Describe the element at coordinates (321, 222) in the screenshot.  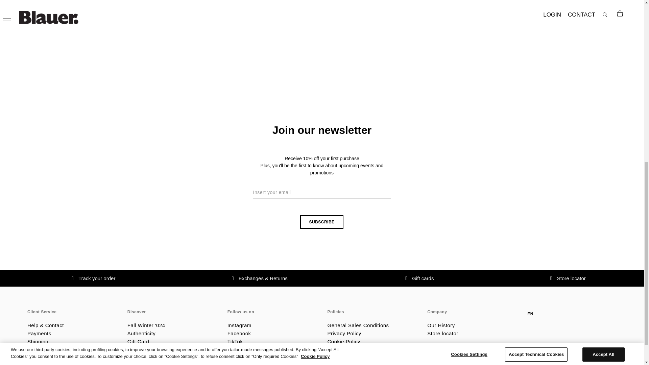
I see `SUBSCRIBE` at that location.